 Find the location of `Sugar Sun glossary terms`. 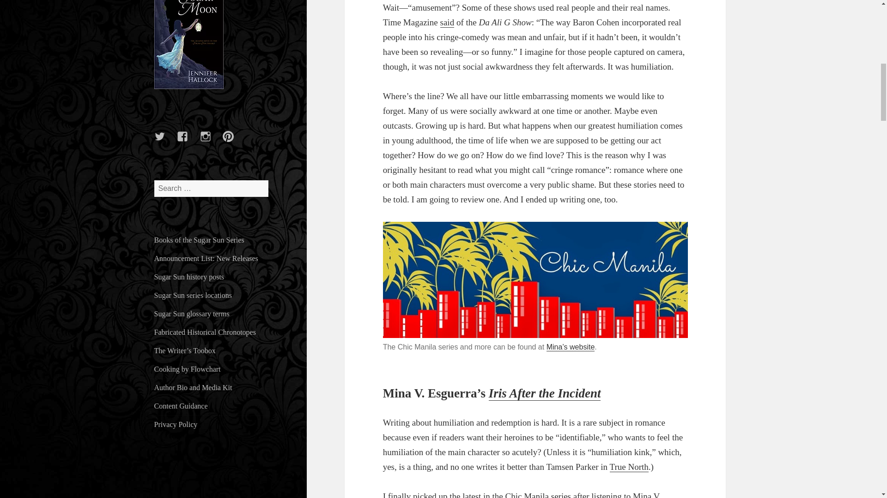

Sugar Sun glossary terms is located at coordinates (192, 314).